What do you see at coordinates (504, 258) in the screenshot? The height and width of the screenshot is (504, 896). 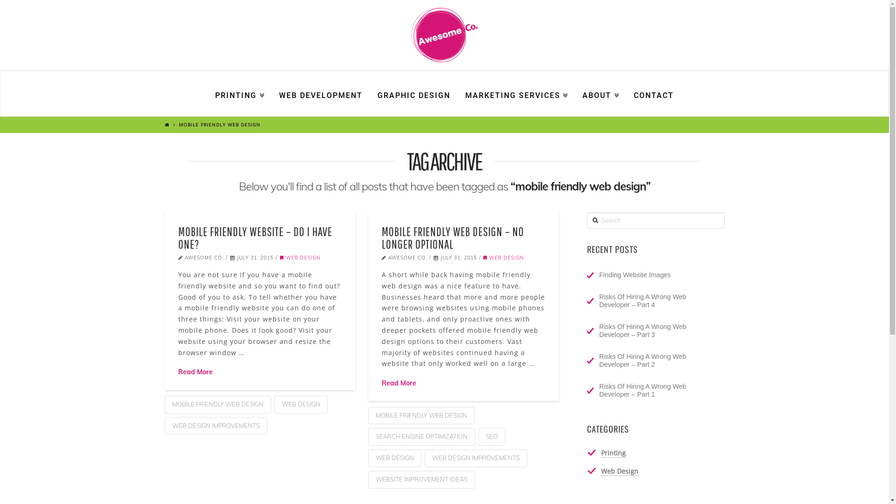 I see `WEB DESIGN` at bounding box center [504, 258].